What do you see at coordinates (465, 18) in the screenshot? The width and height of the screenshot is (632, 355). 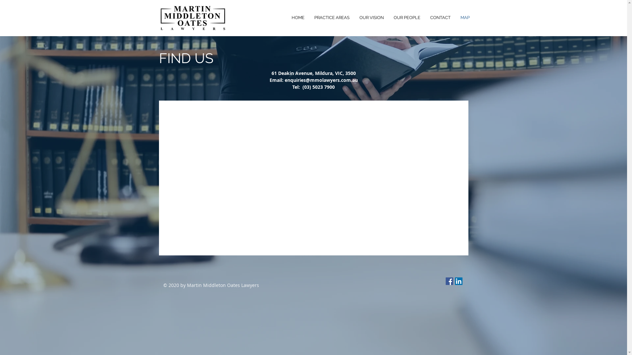 I see `MAP` at bounding box center [465, 18].